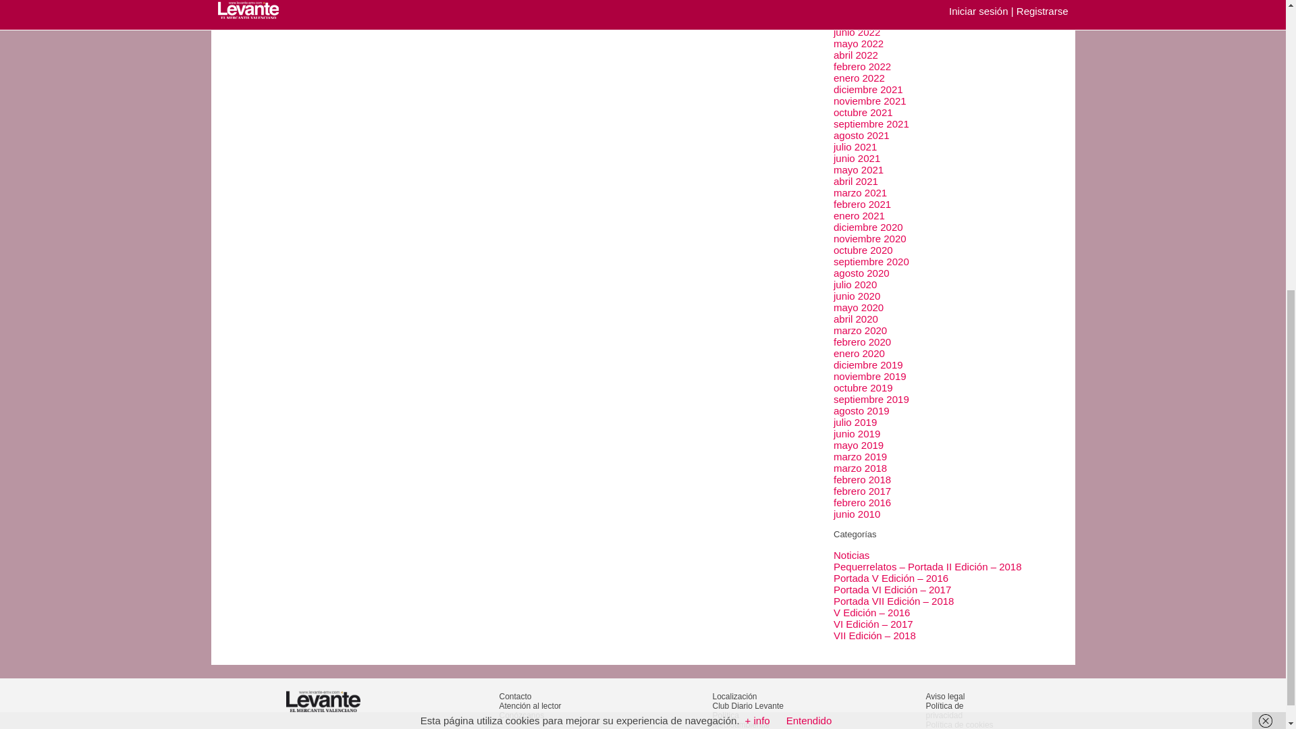 The height and width of the screenshot is (729, 1296). Describe the element at coordinates (862, 66) in the screenshot. I see `febrero 2022` at that location.